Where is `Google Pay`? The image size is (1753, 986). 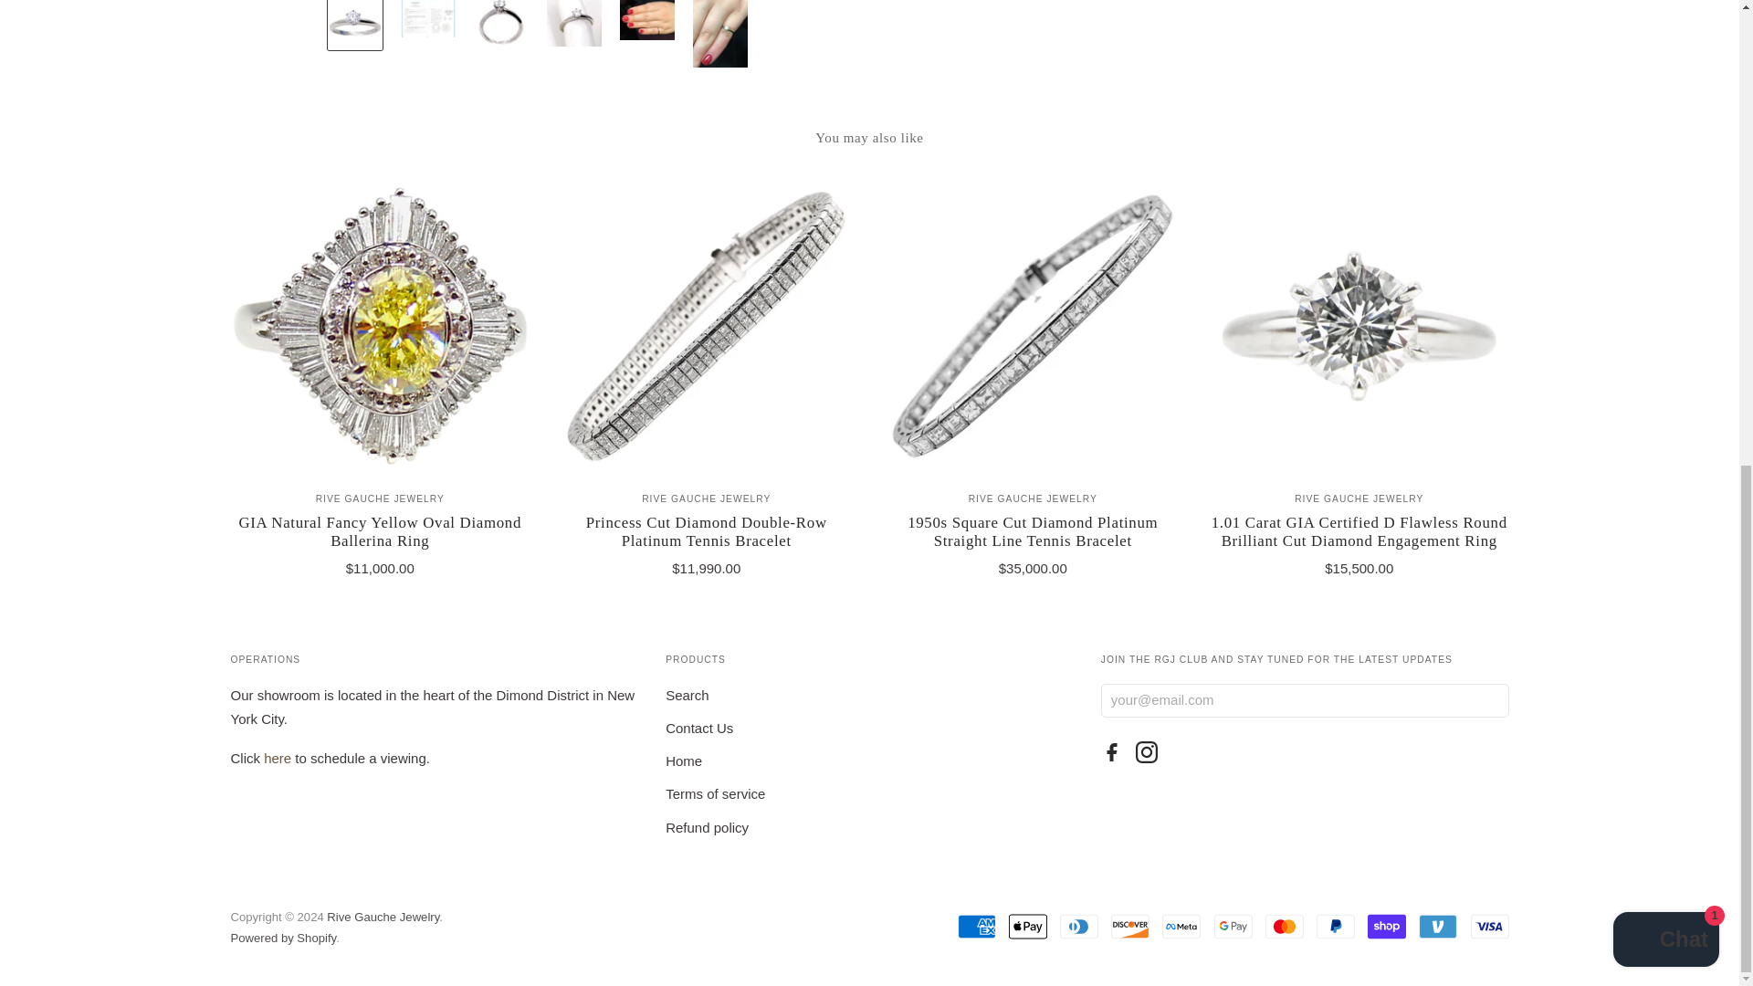 Google Pay is located at coordinates (1233, 926).